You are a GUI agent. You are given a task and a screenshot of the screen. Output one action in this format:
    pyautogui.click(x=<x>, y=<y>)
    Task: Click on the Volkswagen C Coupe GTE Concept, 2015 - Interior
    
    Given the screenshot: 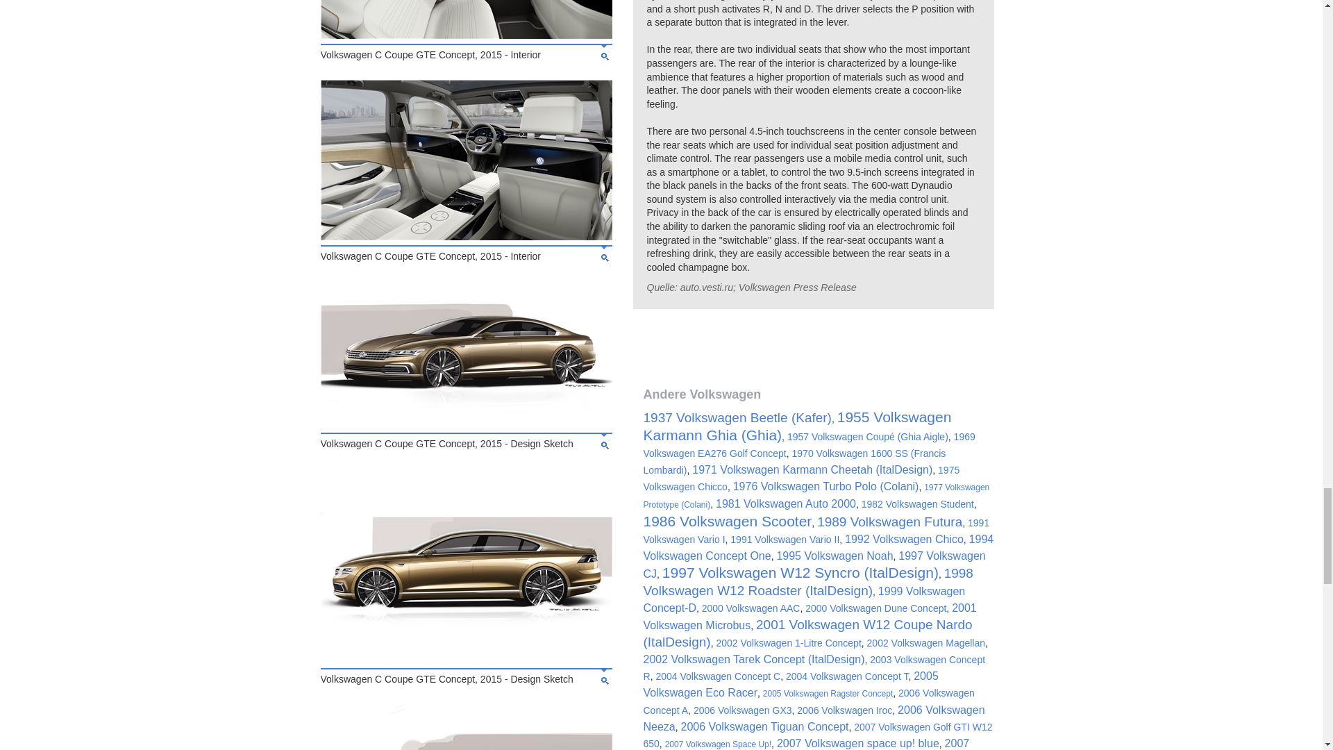 What is the action you would take?
    pyautogui.click(x=467, y=35)
    